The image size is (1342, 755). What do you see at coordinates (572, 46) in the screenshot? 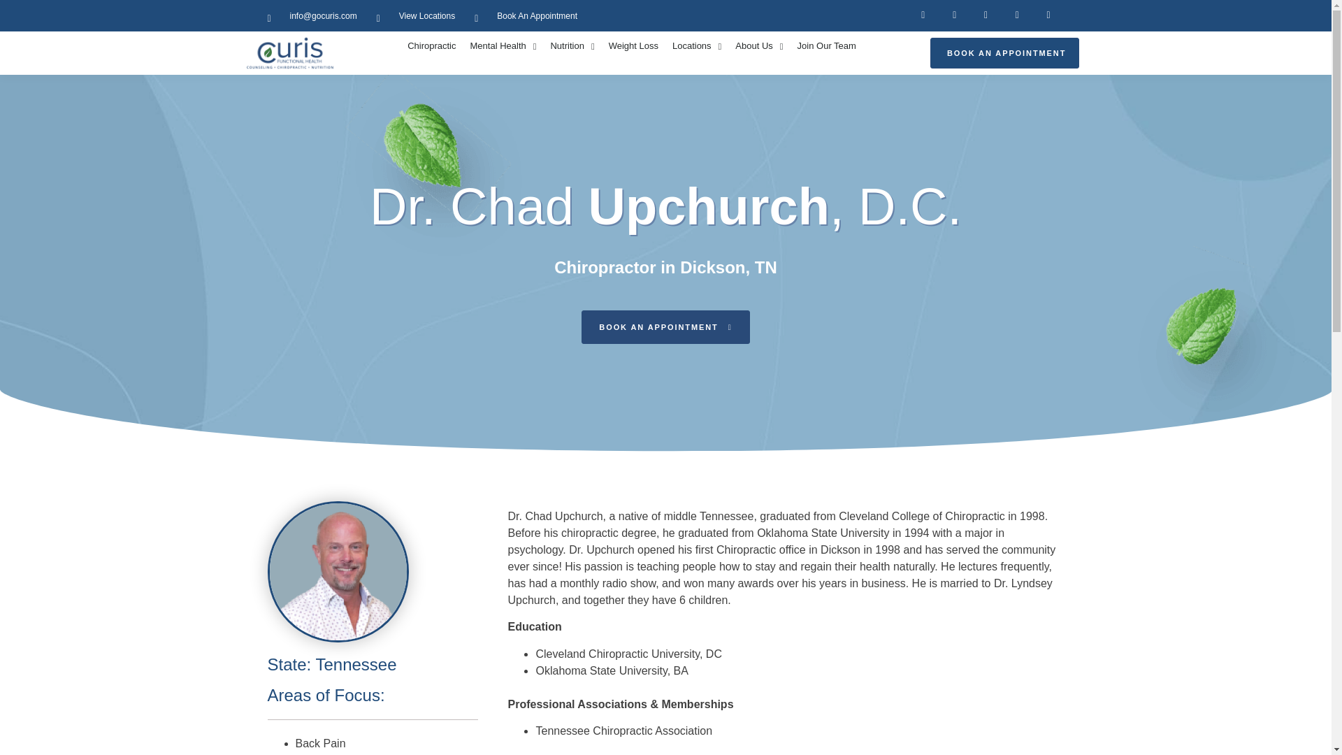
I see `Nutrition` at bounding box center [572, 46].